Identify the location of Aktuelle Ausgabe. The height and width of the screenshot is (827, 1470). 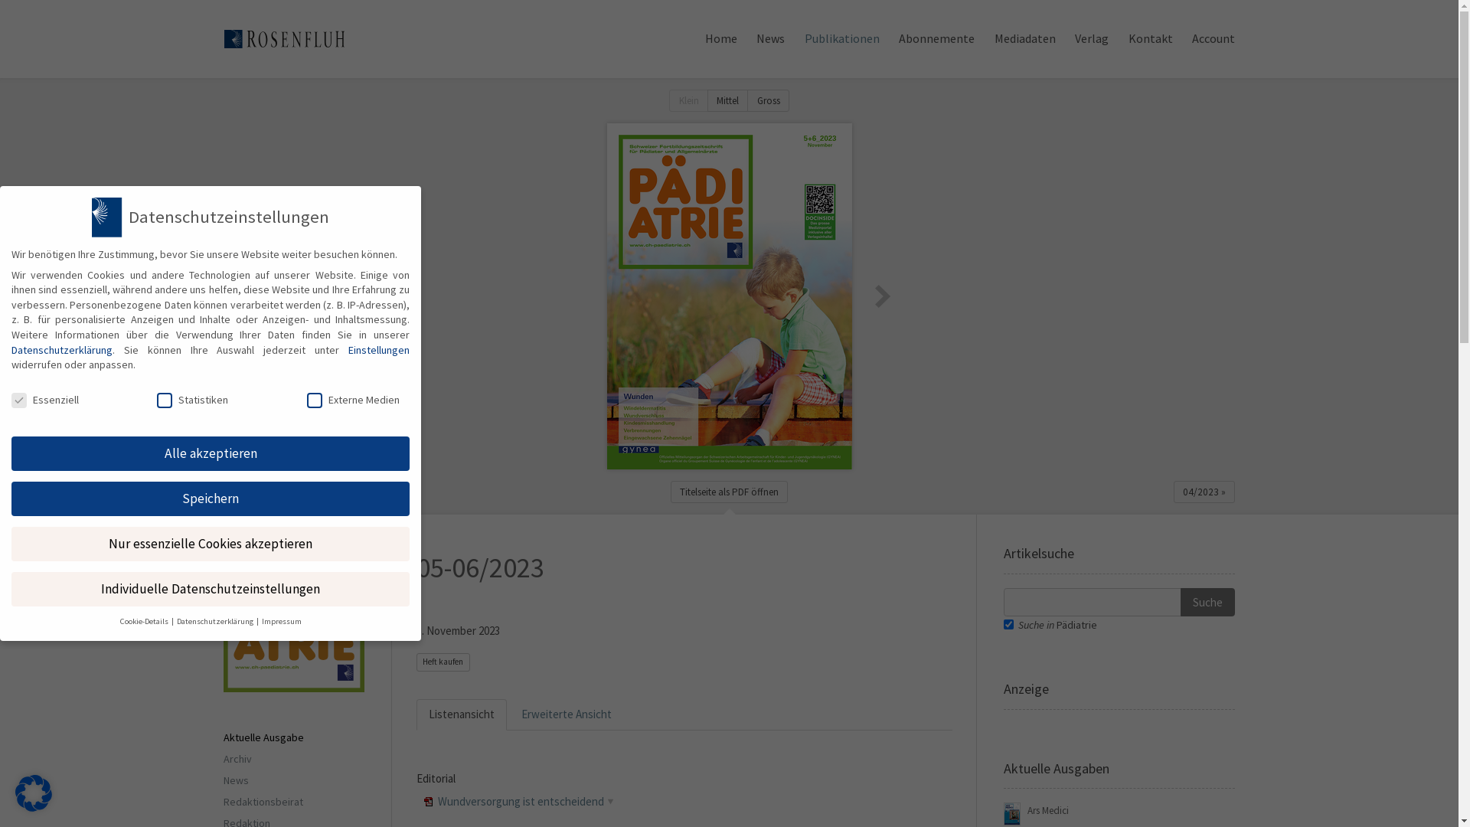
(263, 738).